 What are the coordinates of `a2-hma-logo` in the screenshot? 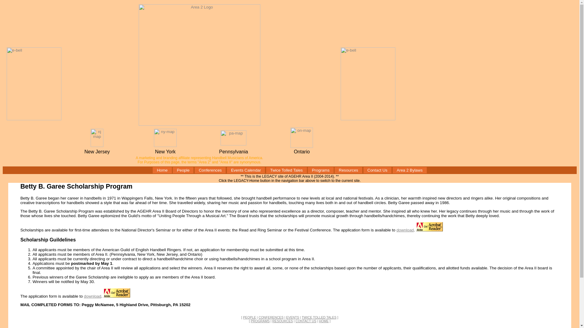 It's located at (34, 119).